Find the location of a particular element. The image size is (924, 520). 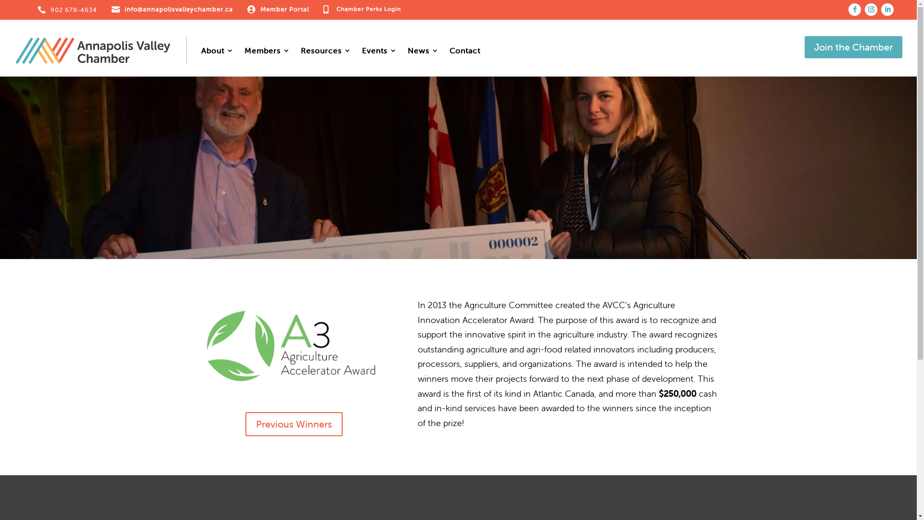

Follow on Facebook is located at coordinates (855, 9).